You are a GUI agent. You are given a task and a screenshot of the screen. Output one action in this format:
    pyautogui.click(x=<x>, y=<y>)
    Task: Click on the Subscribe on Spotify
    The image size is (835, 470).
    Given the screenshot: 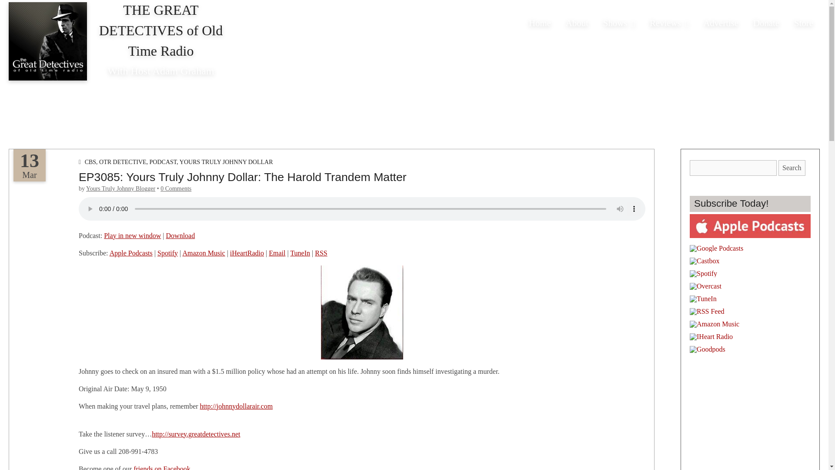 What is the action you would take?
    pyautogui.click(x=167, y=253)
    